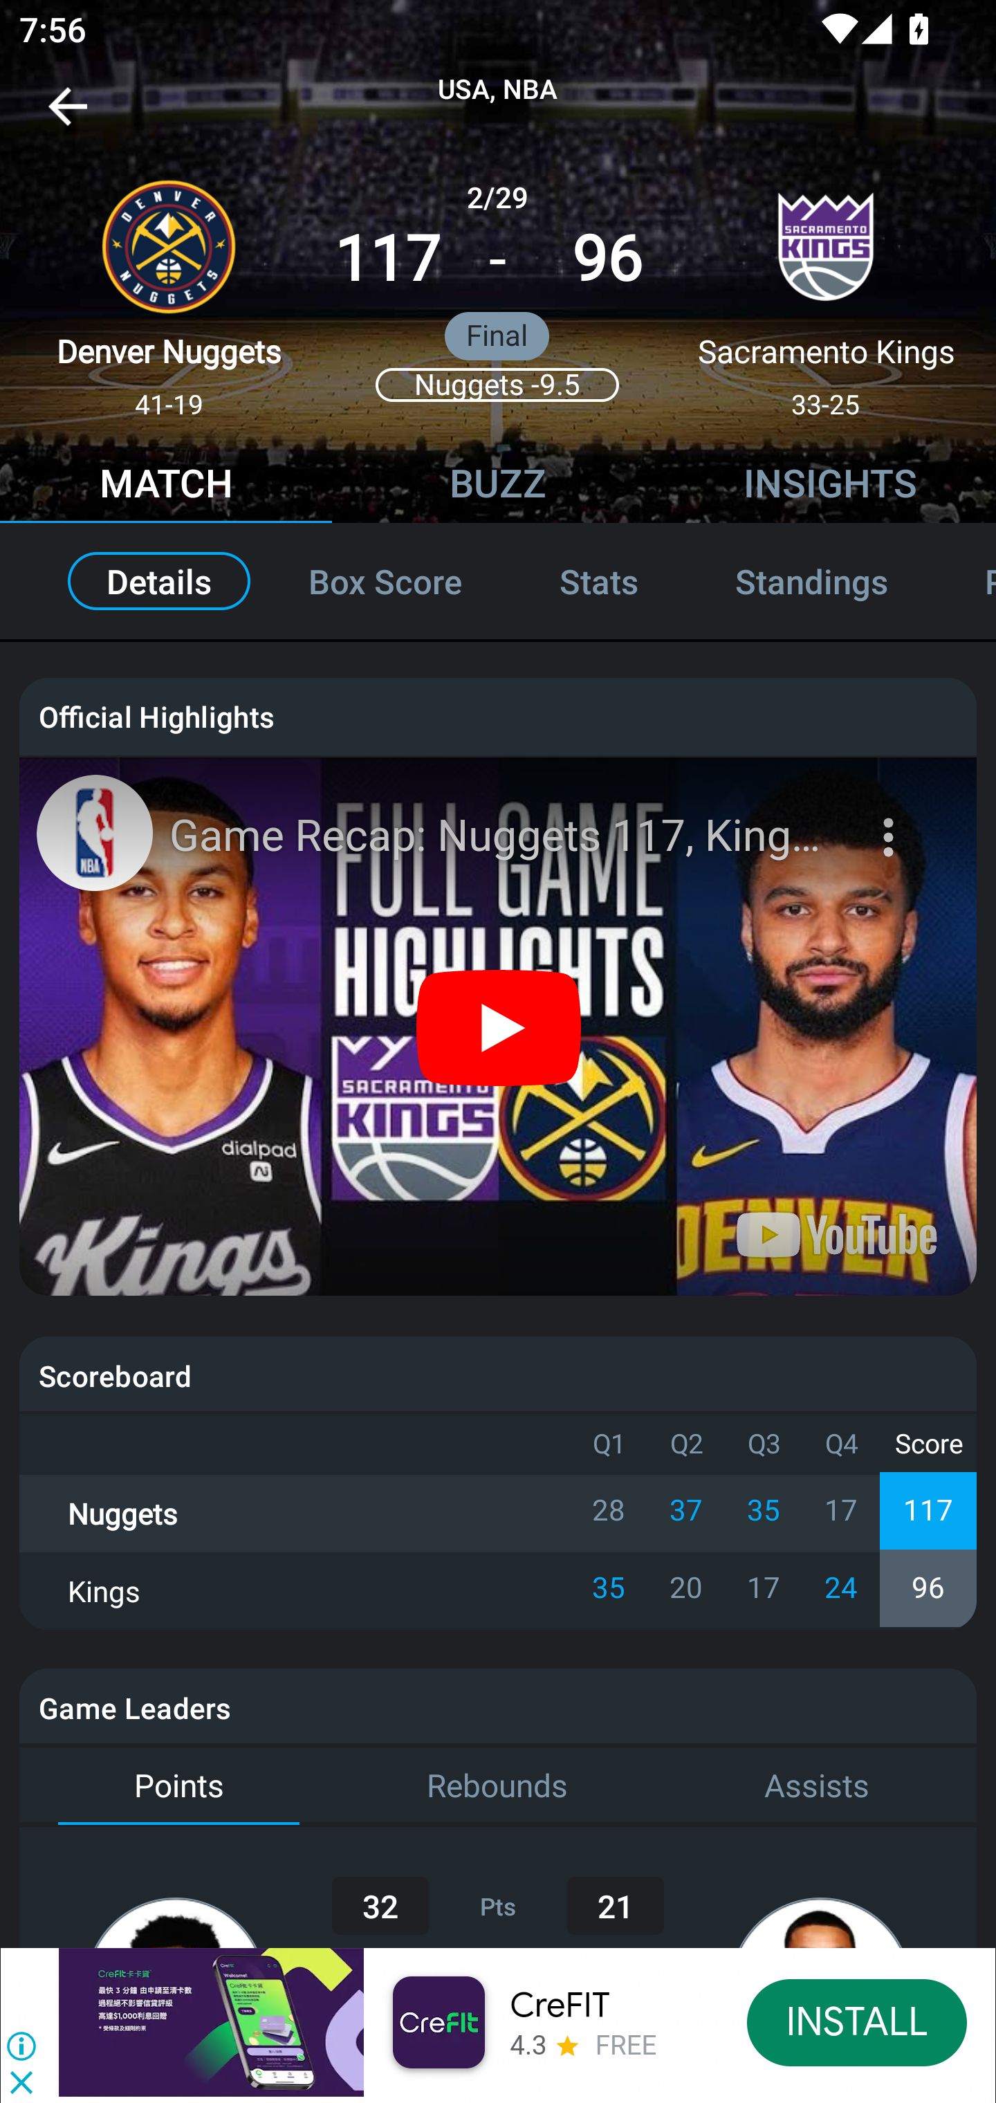 The height and width of the screenshot is (2103, 996). What do you see at coordinates (499, 1027) in the screenshot?
I see `Play` at bounding box center [499, 1027].